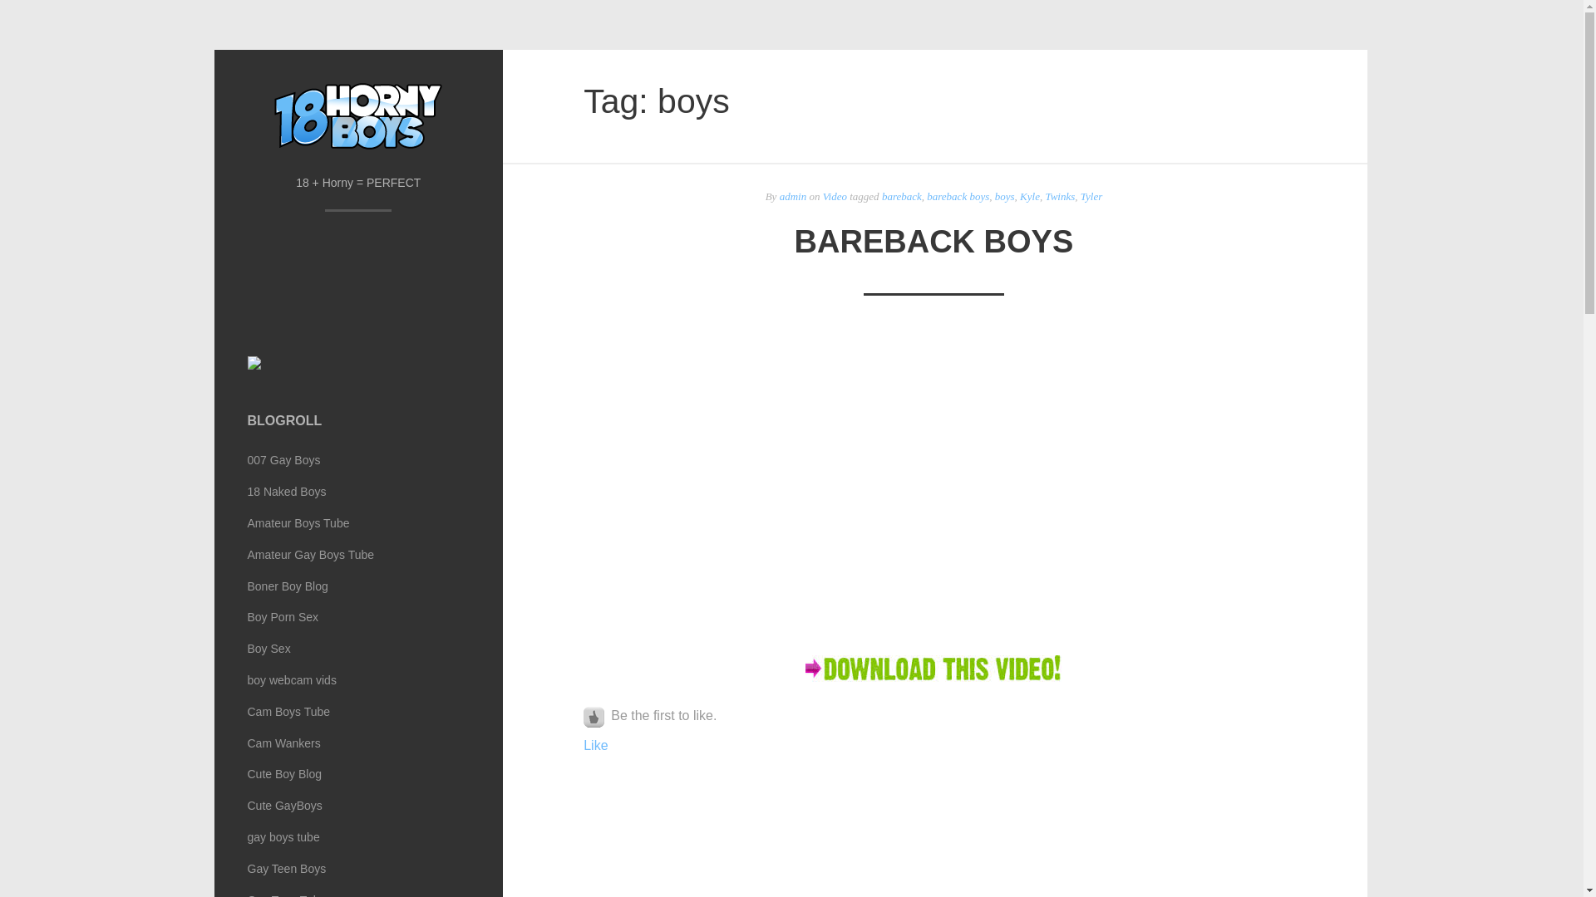  I want to click on Like, so click(595, 746).